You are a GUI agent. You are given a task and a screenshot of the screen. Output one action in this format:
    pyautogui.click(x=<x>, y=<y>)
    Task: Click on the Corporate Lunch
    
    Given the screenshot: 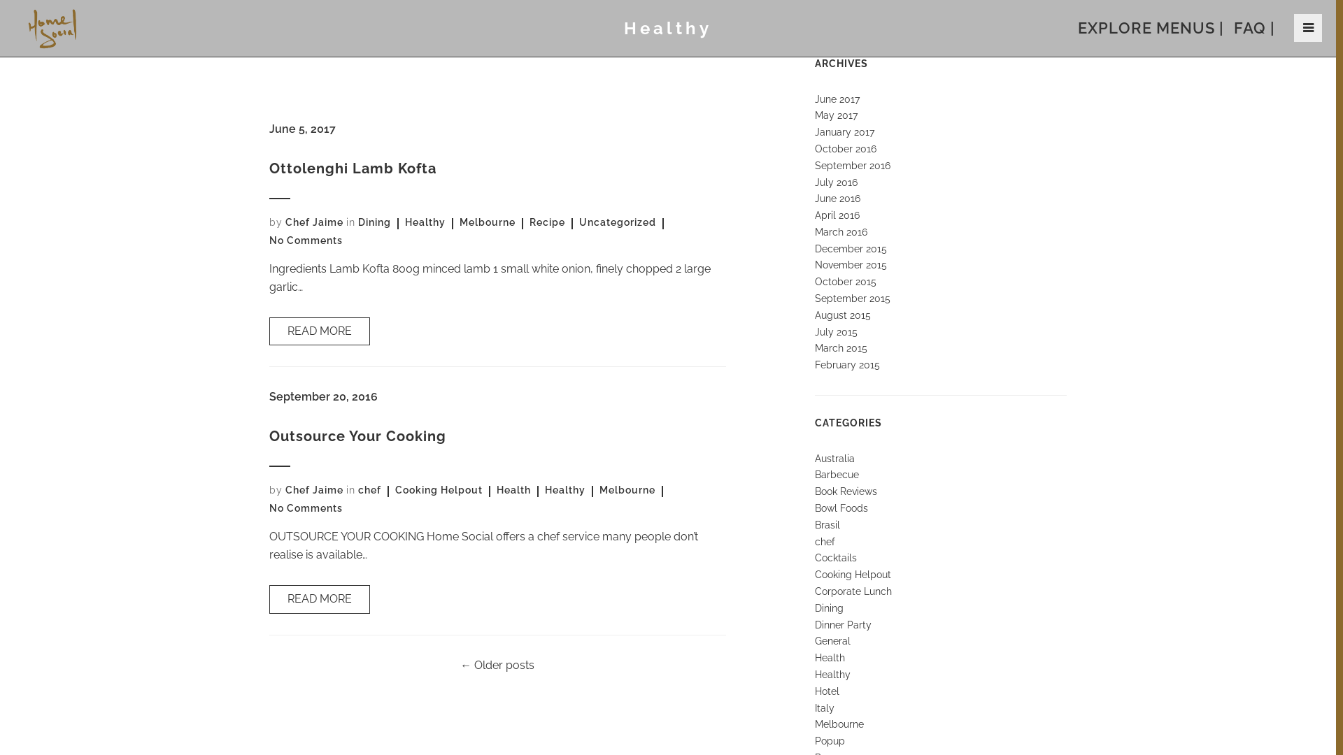 What is the action you would take?
    pyautogui.click(x=853, y=591)
    